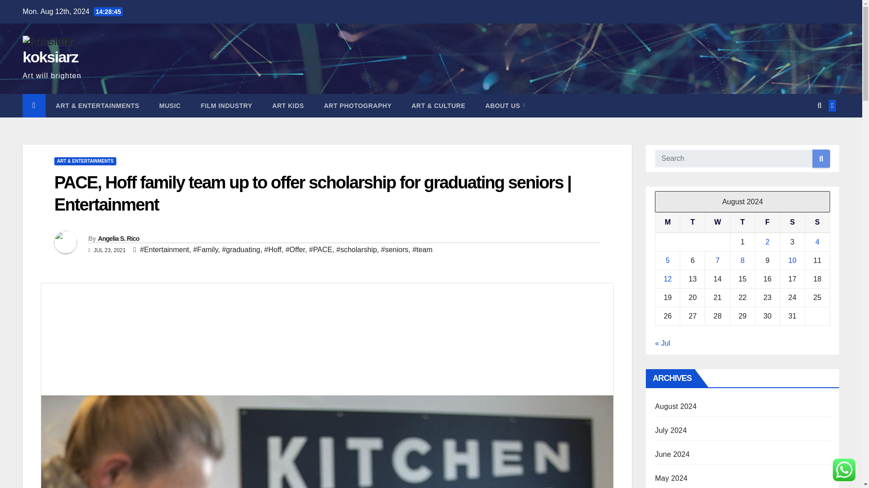  I want to click on ABOUT US, so click(505, 106).